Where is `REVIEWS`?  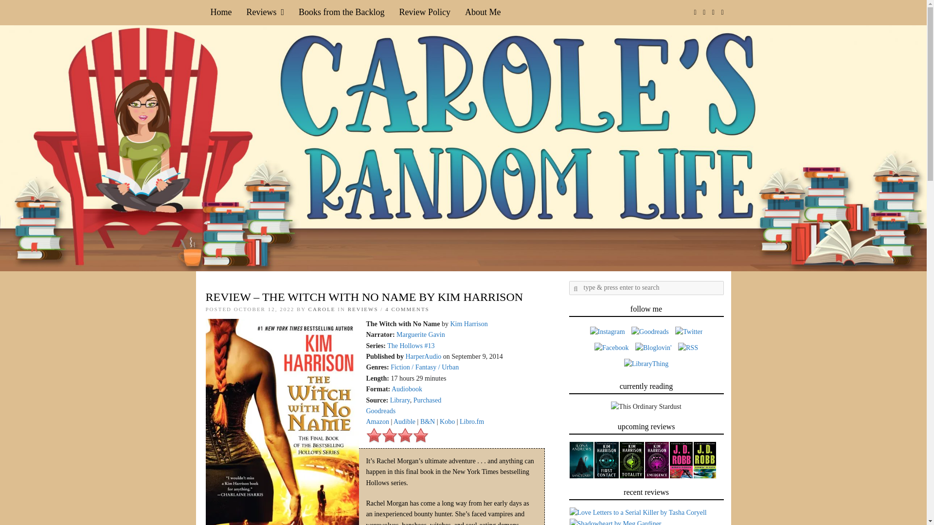 REVIEWS is located at coordinates (363, 309).